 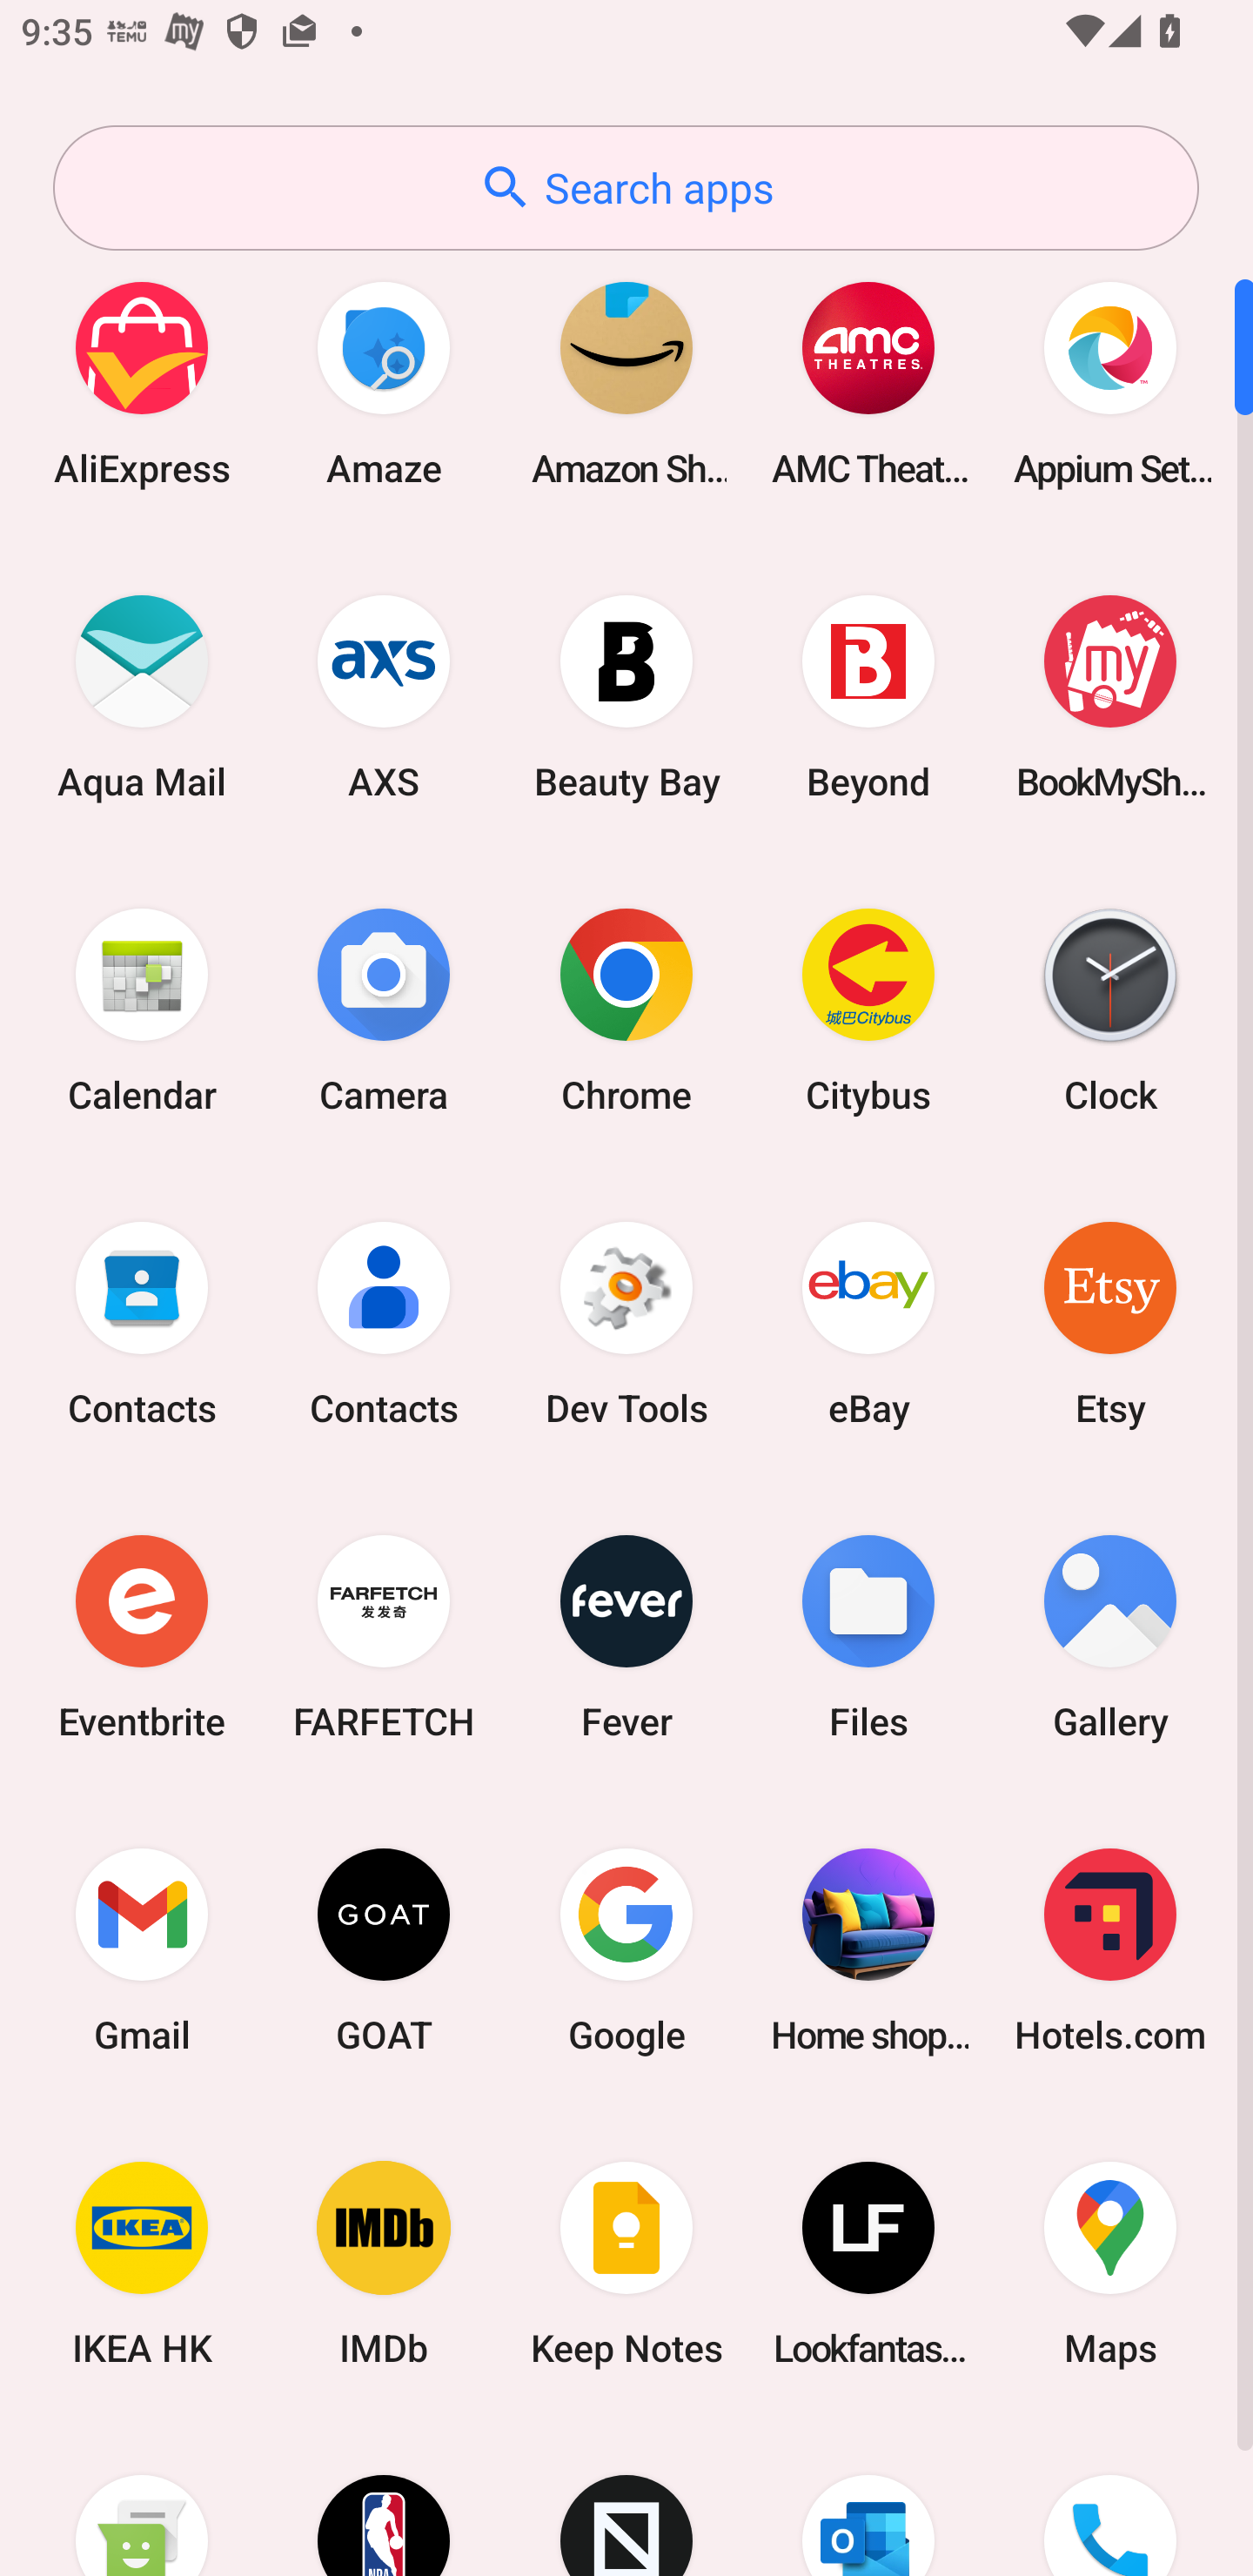 What do you see at coordinates (868, 1949) in the screenshot?
I see `Home shopping` at bounding box center [868, 1949].